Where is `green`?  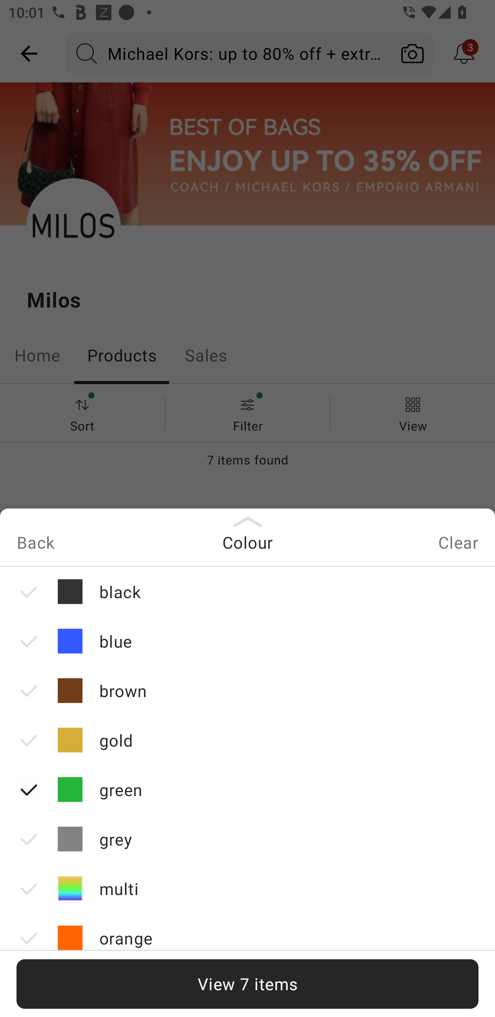
green is located at coordinates (247, 790).